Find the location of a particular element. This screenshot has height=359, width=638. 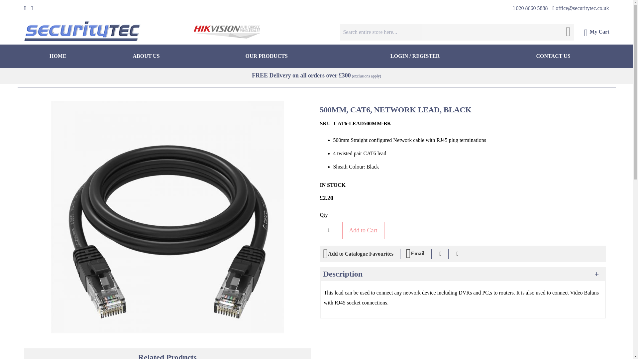

Click to view full delivery and returns information is located at coordinates (316, 75).